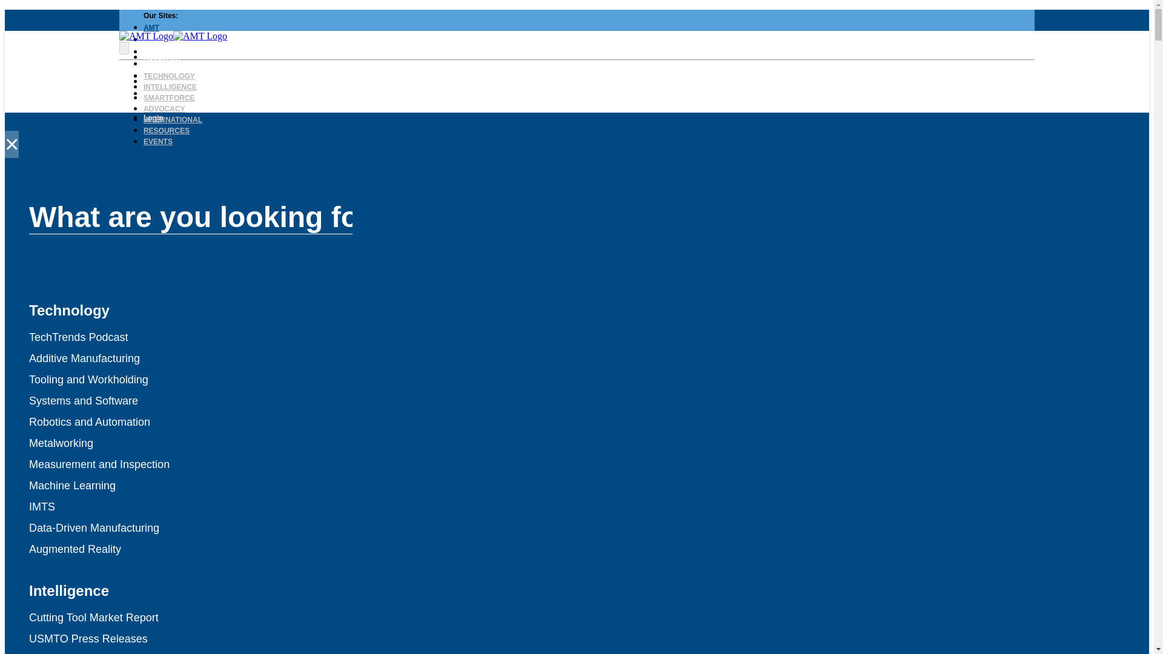 The image size is (1163, 654). I want to click on INTERNATIONAL, so click(173, 120).